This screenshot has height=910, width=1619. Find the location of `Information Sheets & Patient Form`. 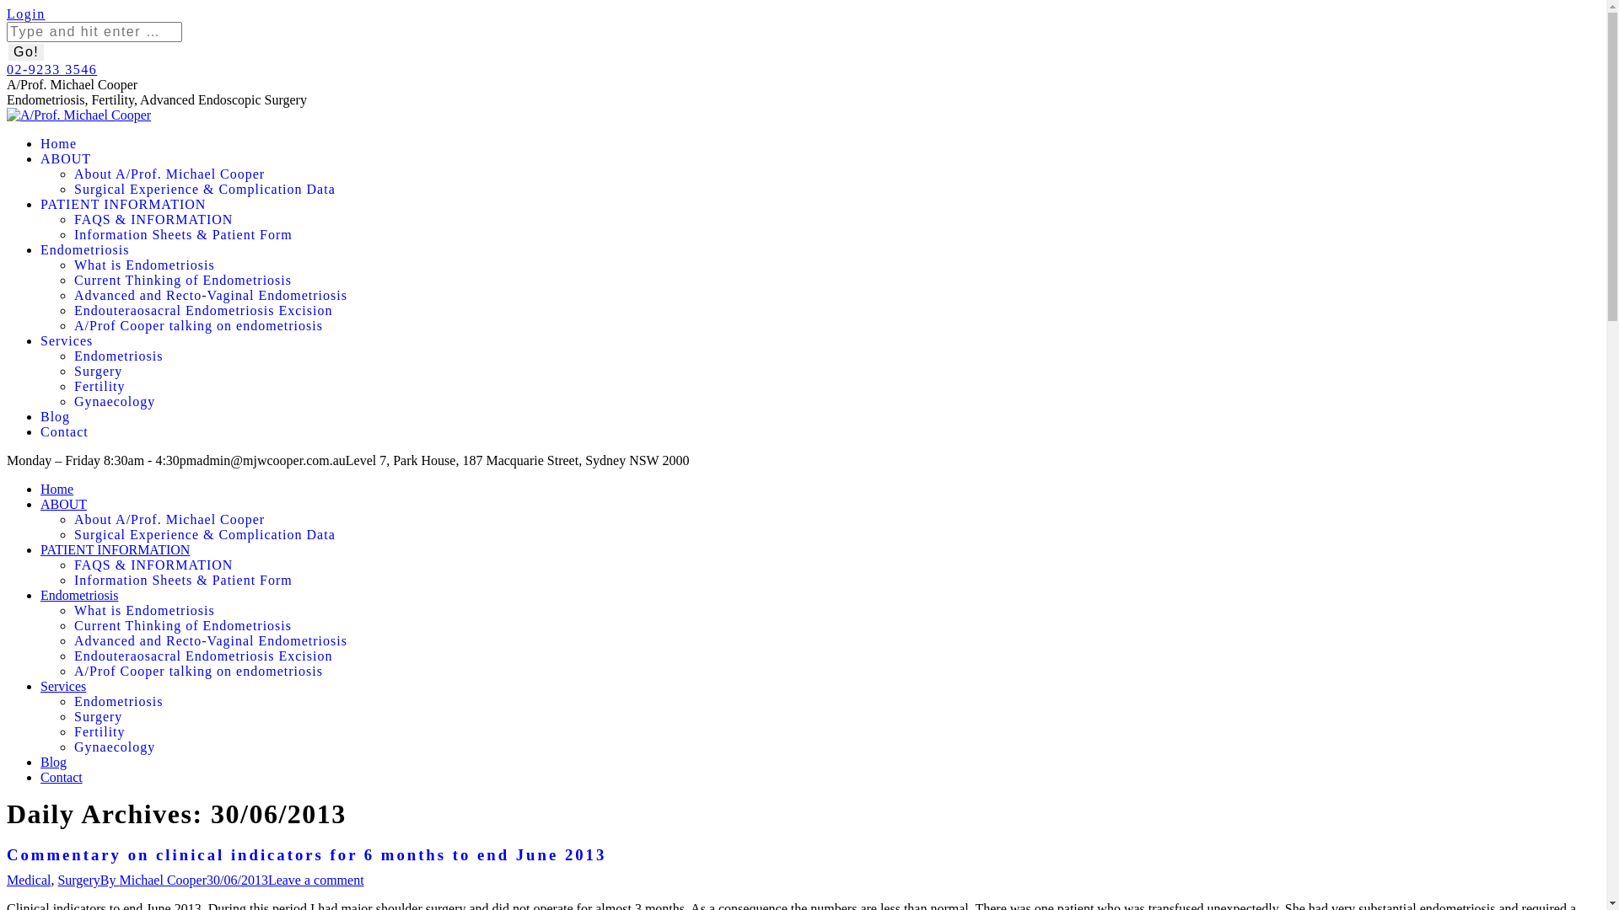

Information Sheets & Patient Form is located at coordinates (836, 235).